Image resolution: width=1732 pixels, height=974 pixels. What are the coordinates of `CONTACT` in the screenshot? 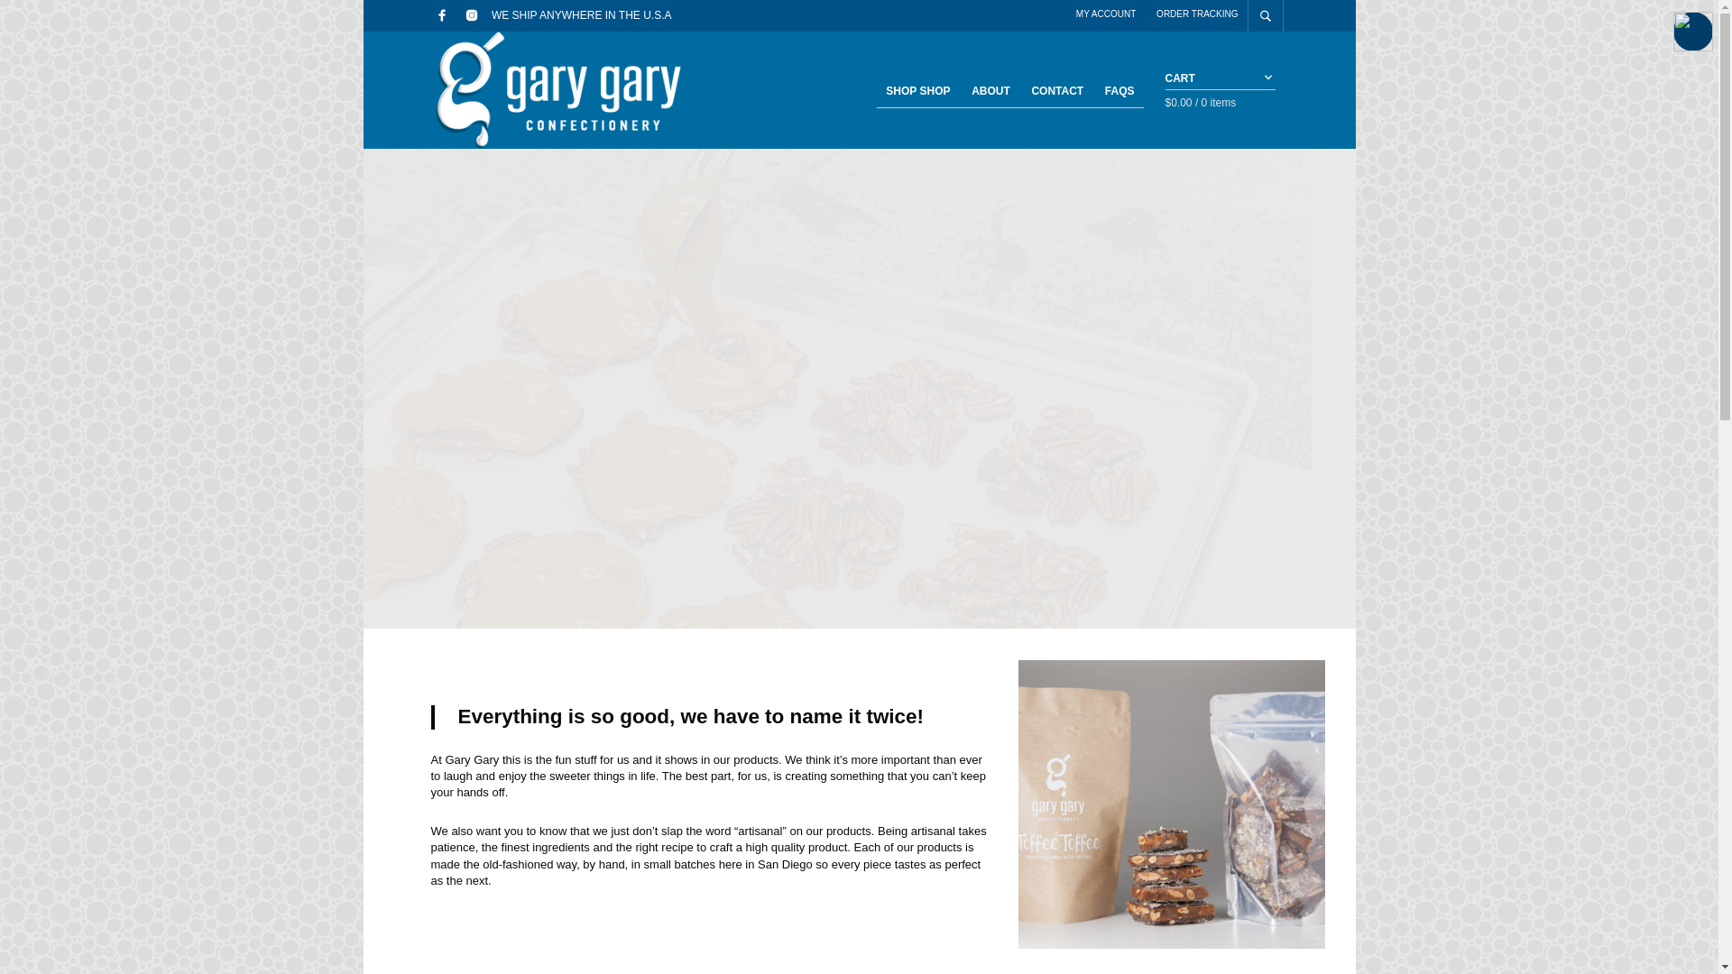 It's located at (1057, 91).